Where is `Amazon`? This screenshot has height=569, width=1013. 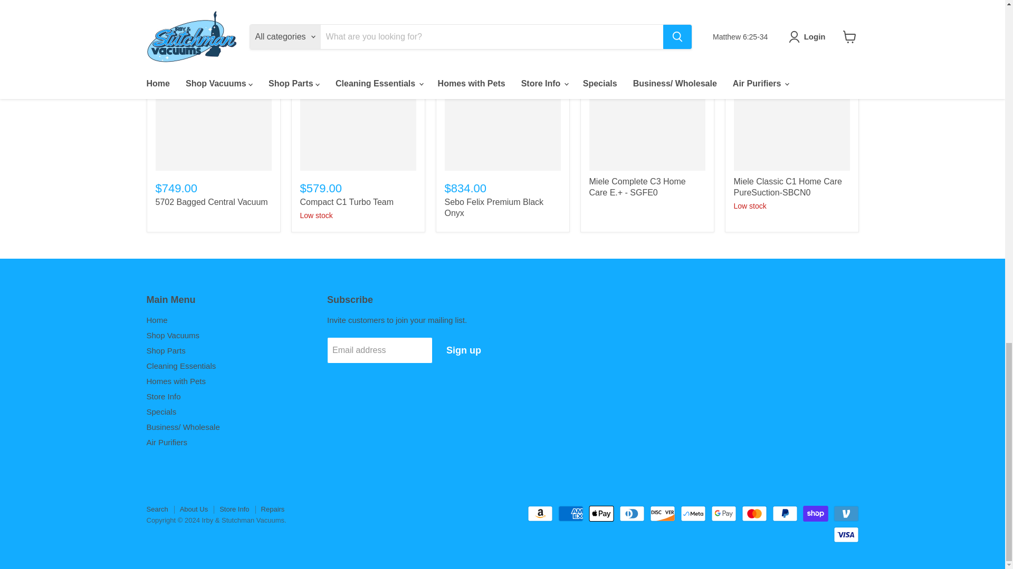 Amazon is located at coordinates (540, 514).